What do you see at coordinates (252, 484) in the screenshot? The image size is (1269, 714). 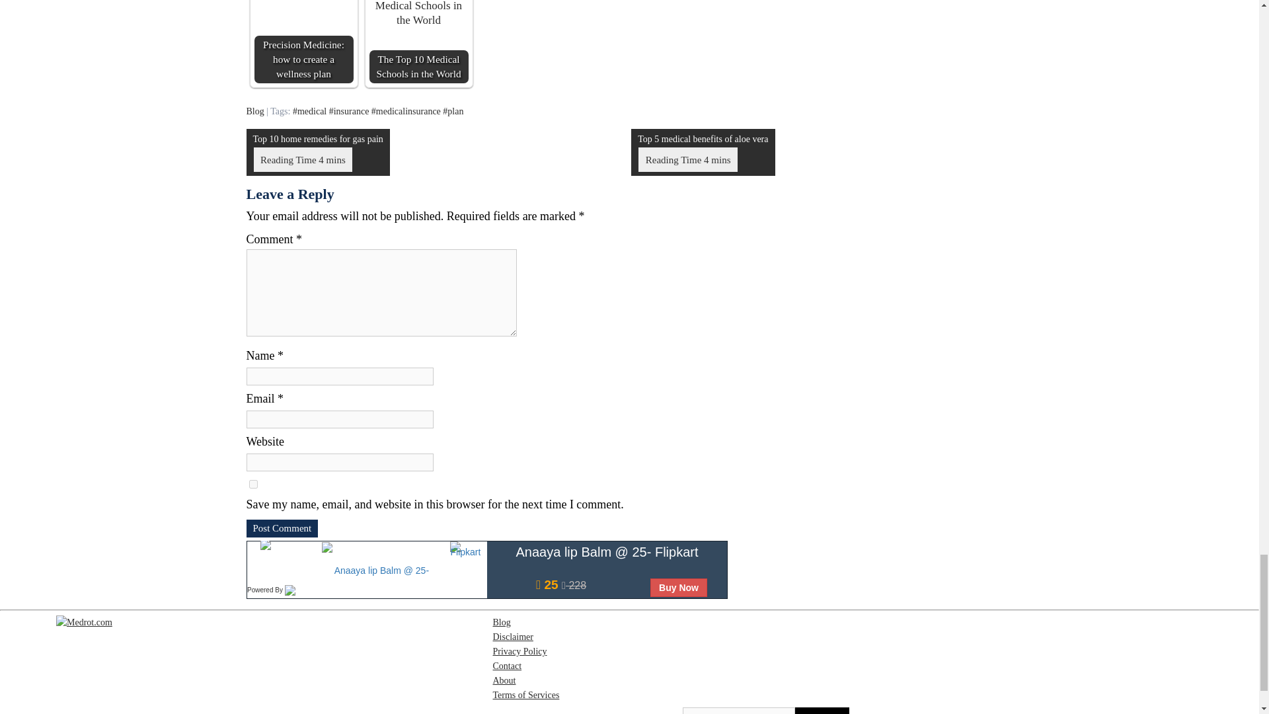 I see `yes` at bounding box center [252, 484].